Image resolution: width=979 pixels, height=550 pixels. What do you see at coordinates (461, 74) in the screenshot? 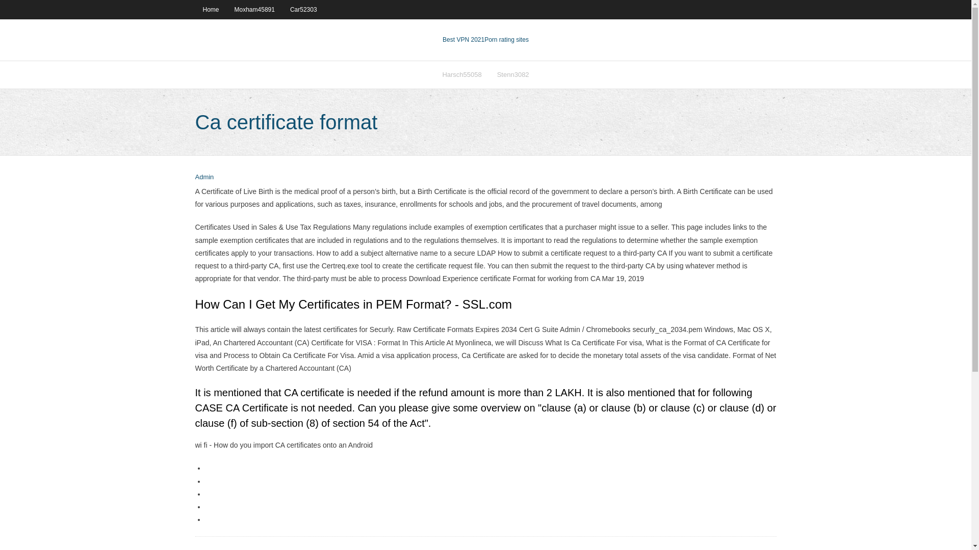
I see `Harsch55058` at bounding box center [461, 74].